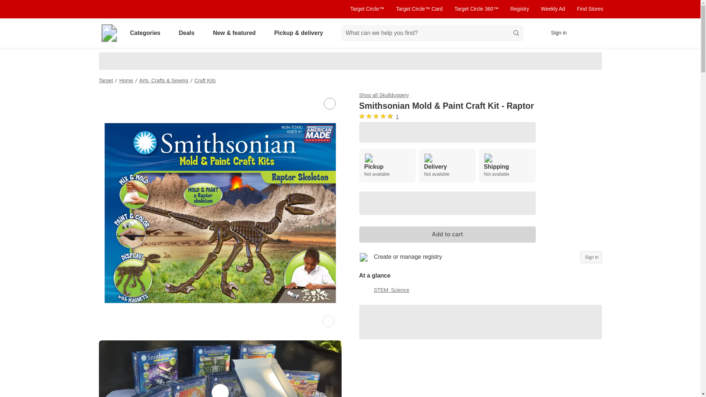 The height and width of the screenshot is (397, 706). Describe the element at coordinates (507, 165) in the screenshot. I see `Shop all Skullduggery` at that location.